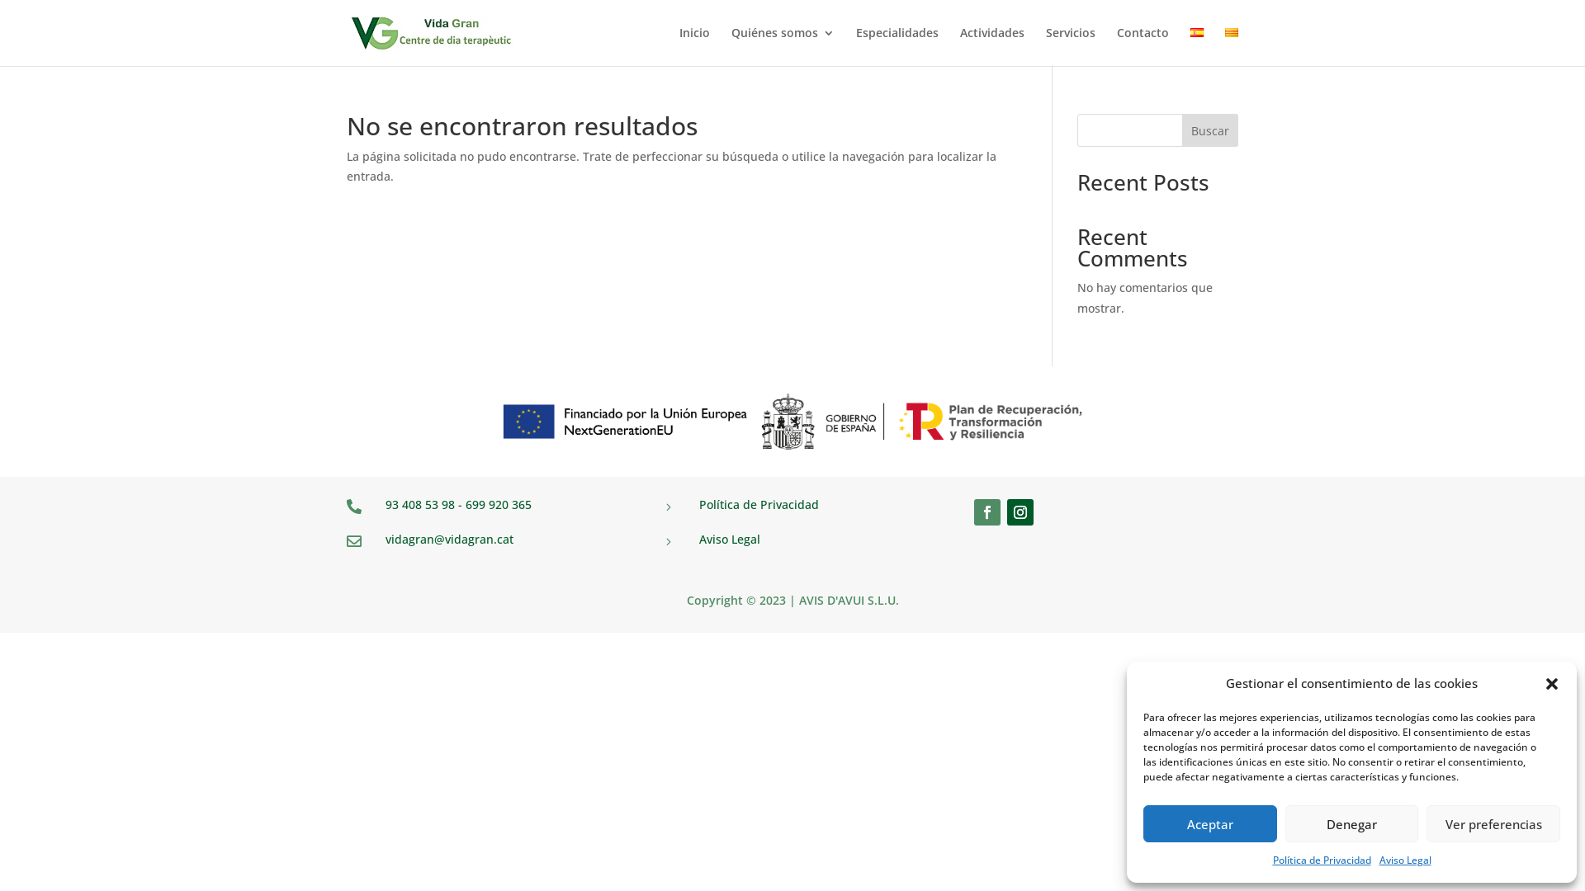  What do you see at coordinates (897, 46) in the screenshot?
I see `Especialidades` at bounding box center [897, 46].